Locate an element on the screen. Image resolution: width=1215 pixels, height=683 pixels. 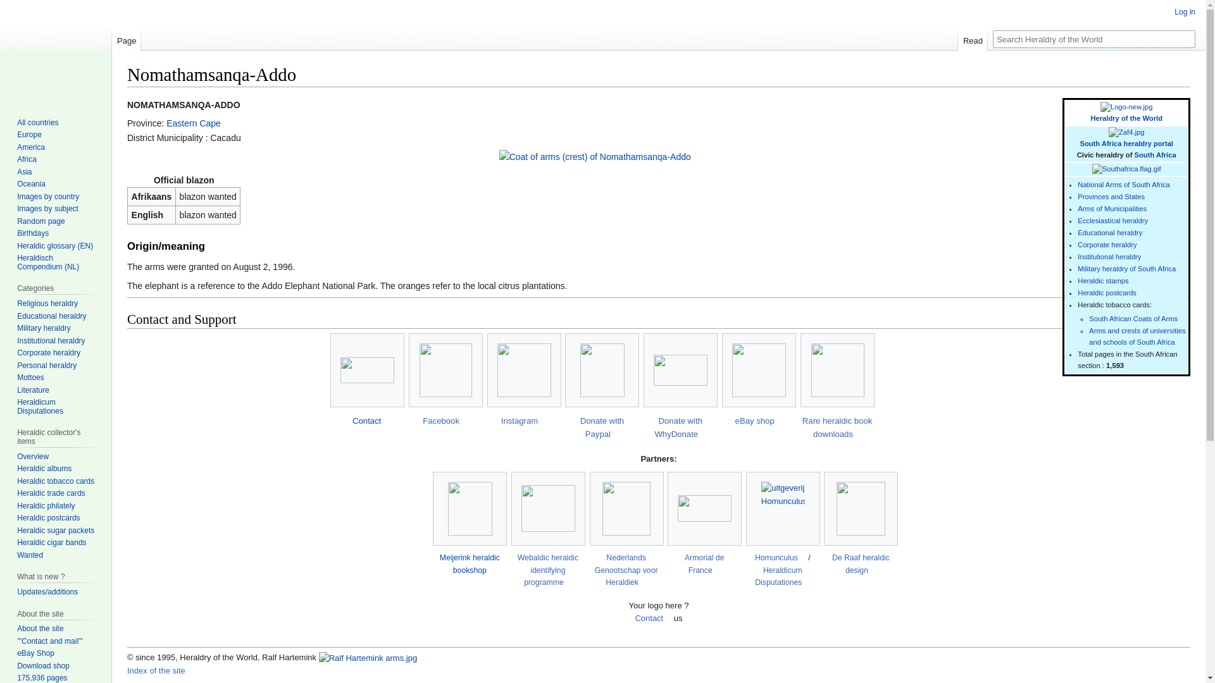
Eastern Cape is located at coordinates (194, 123).